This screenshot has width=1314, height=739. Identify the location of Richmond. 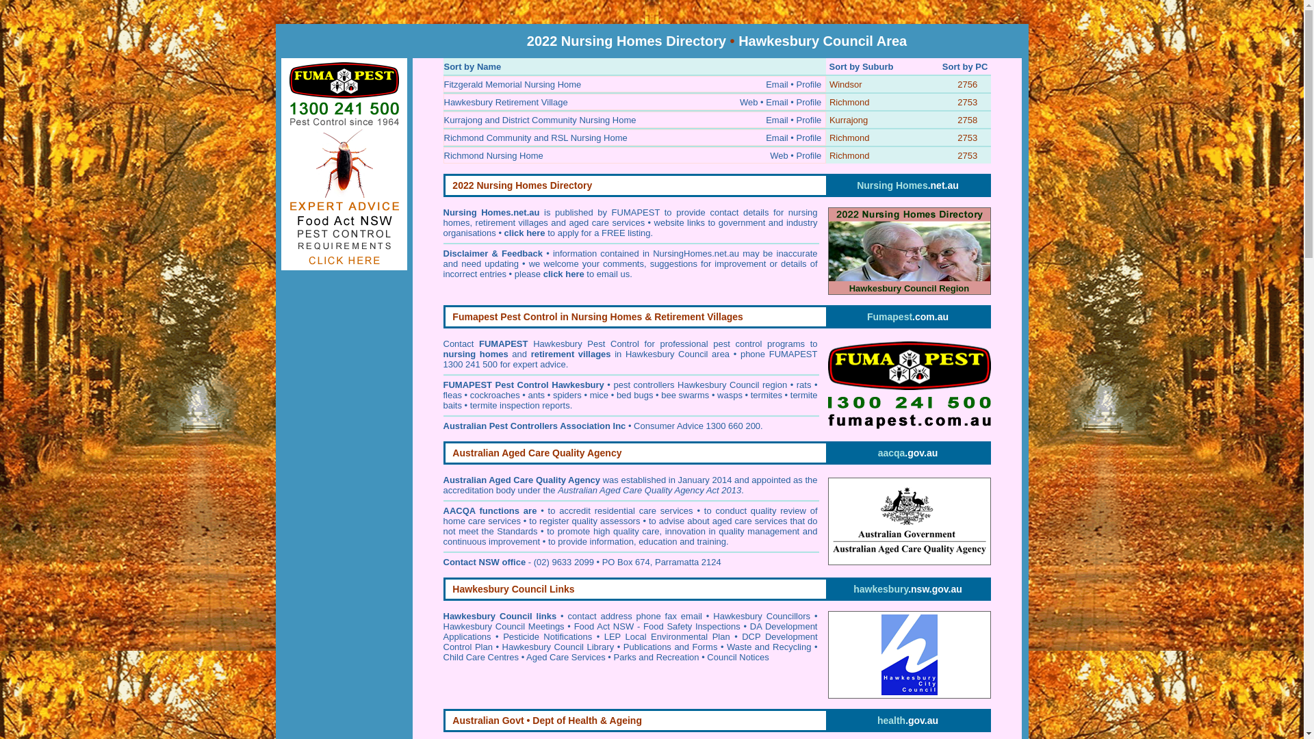
(850, 138).